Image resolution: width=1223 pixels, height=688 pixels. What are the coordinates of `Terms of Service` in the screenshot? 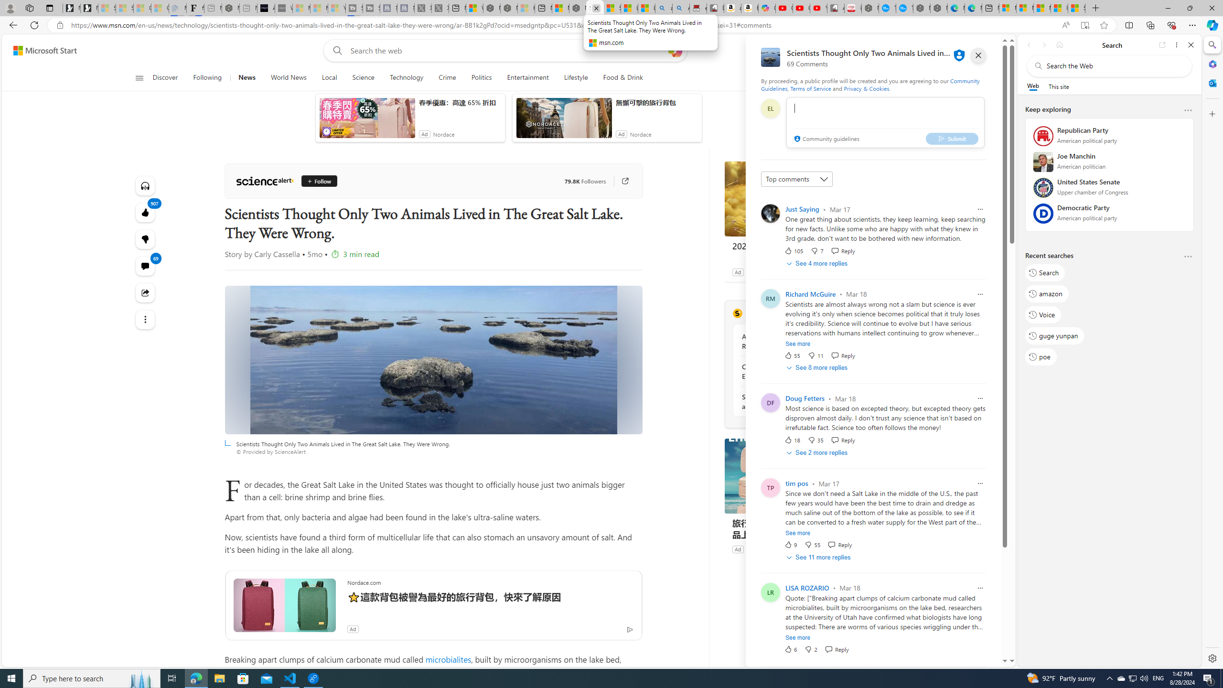 It's located at (810, 88).